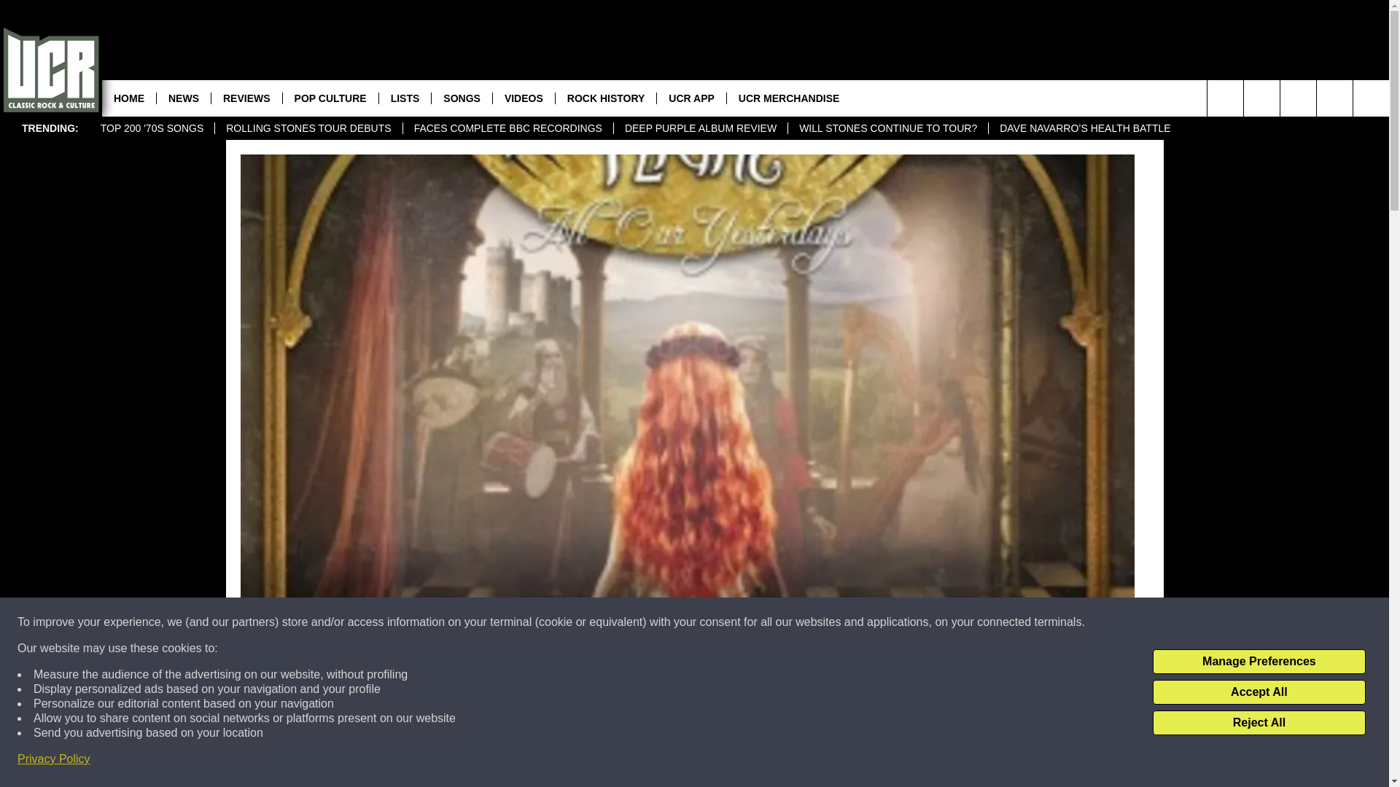 This screenshot has height=787, width=1400. What do you see at coordinates (691, 98) in the screenshot?
I see `UCR APP` at bounding box center [691, 98].